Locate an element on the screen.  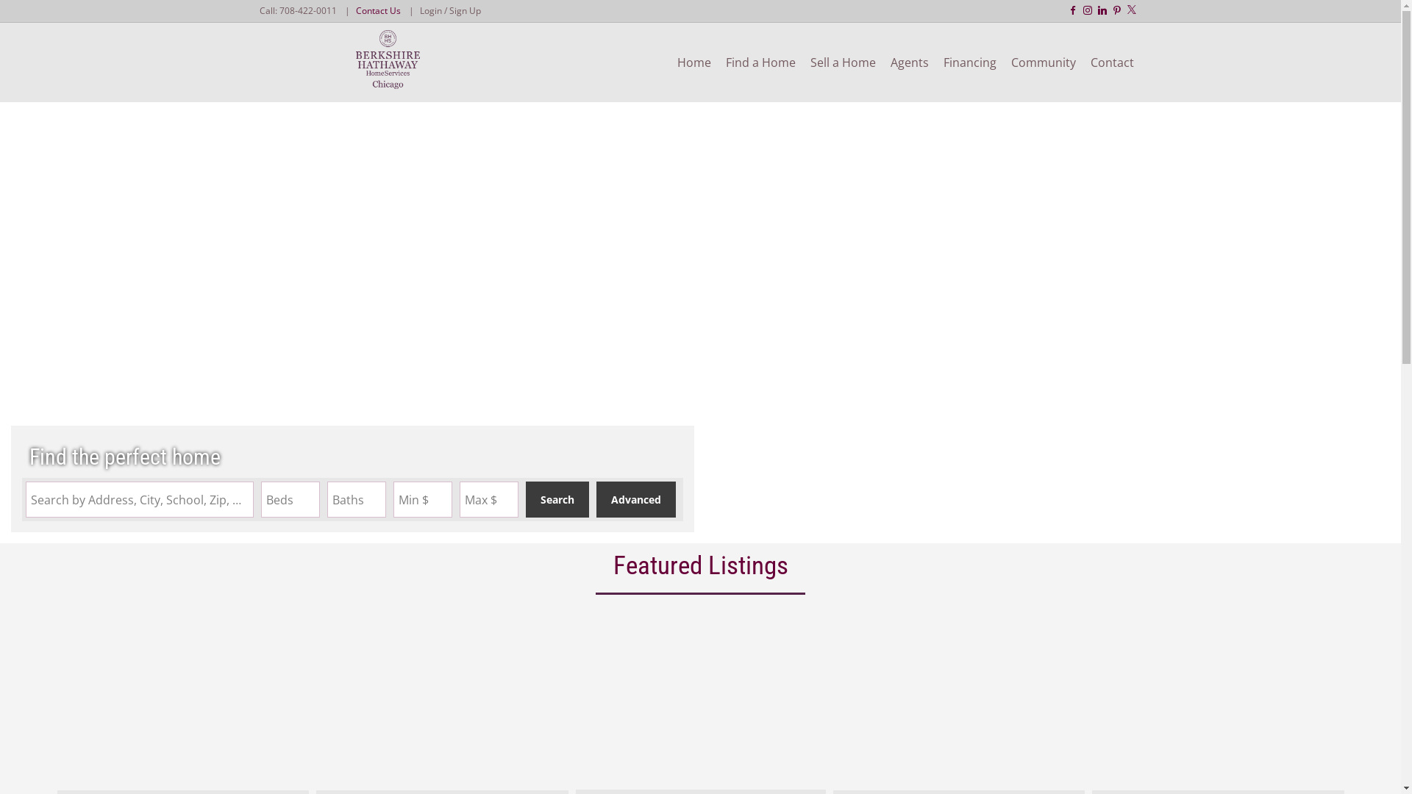
Visit us on LinkedIn is located at coordinates (1102, 10).